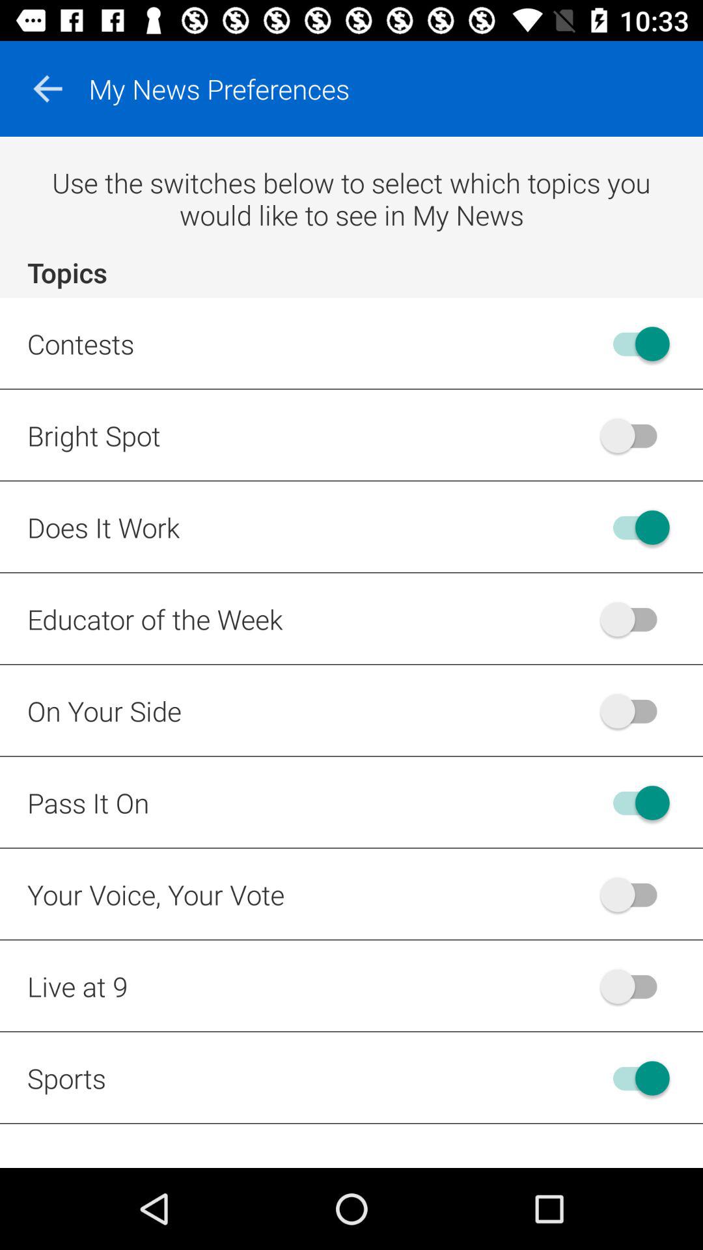  I want to click on turn off pass it on, so click(635, 802).